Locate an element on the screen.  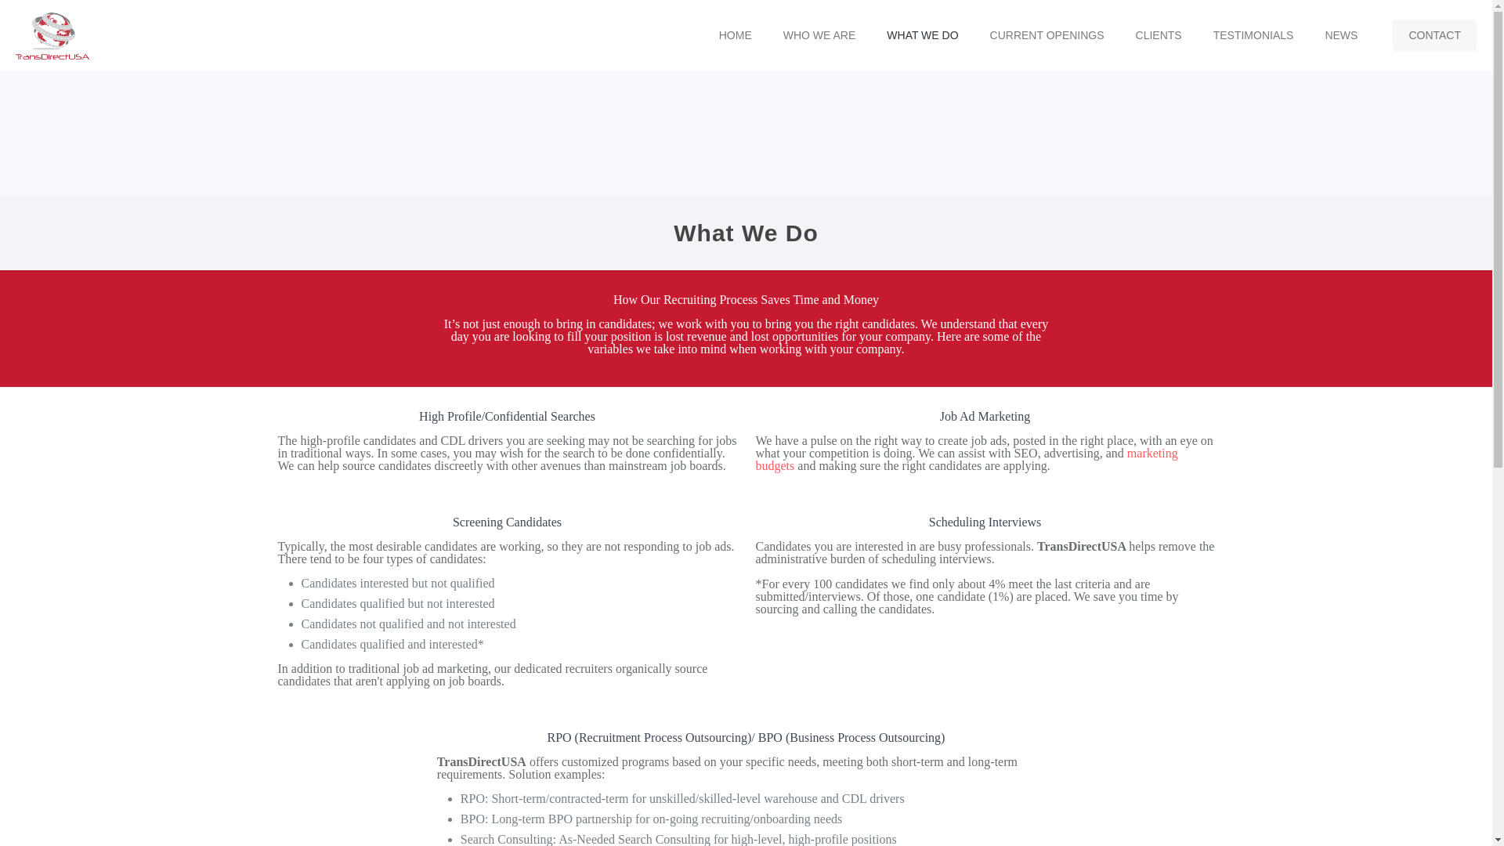
marketing budgets is located at coordinates (966, 459).